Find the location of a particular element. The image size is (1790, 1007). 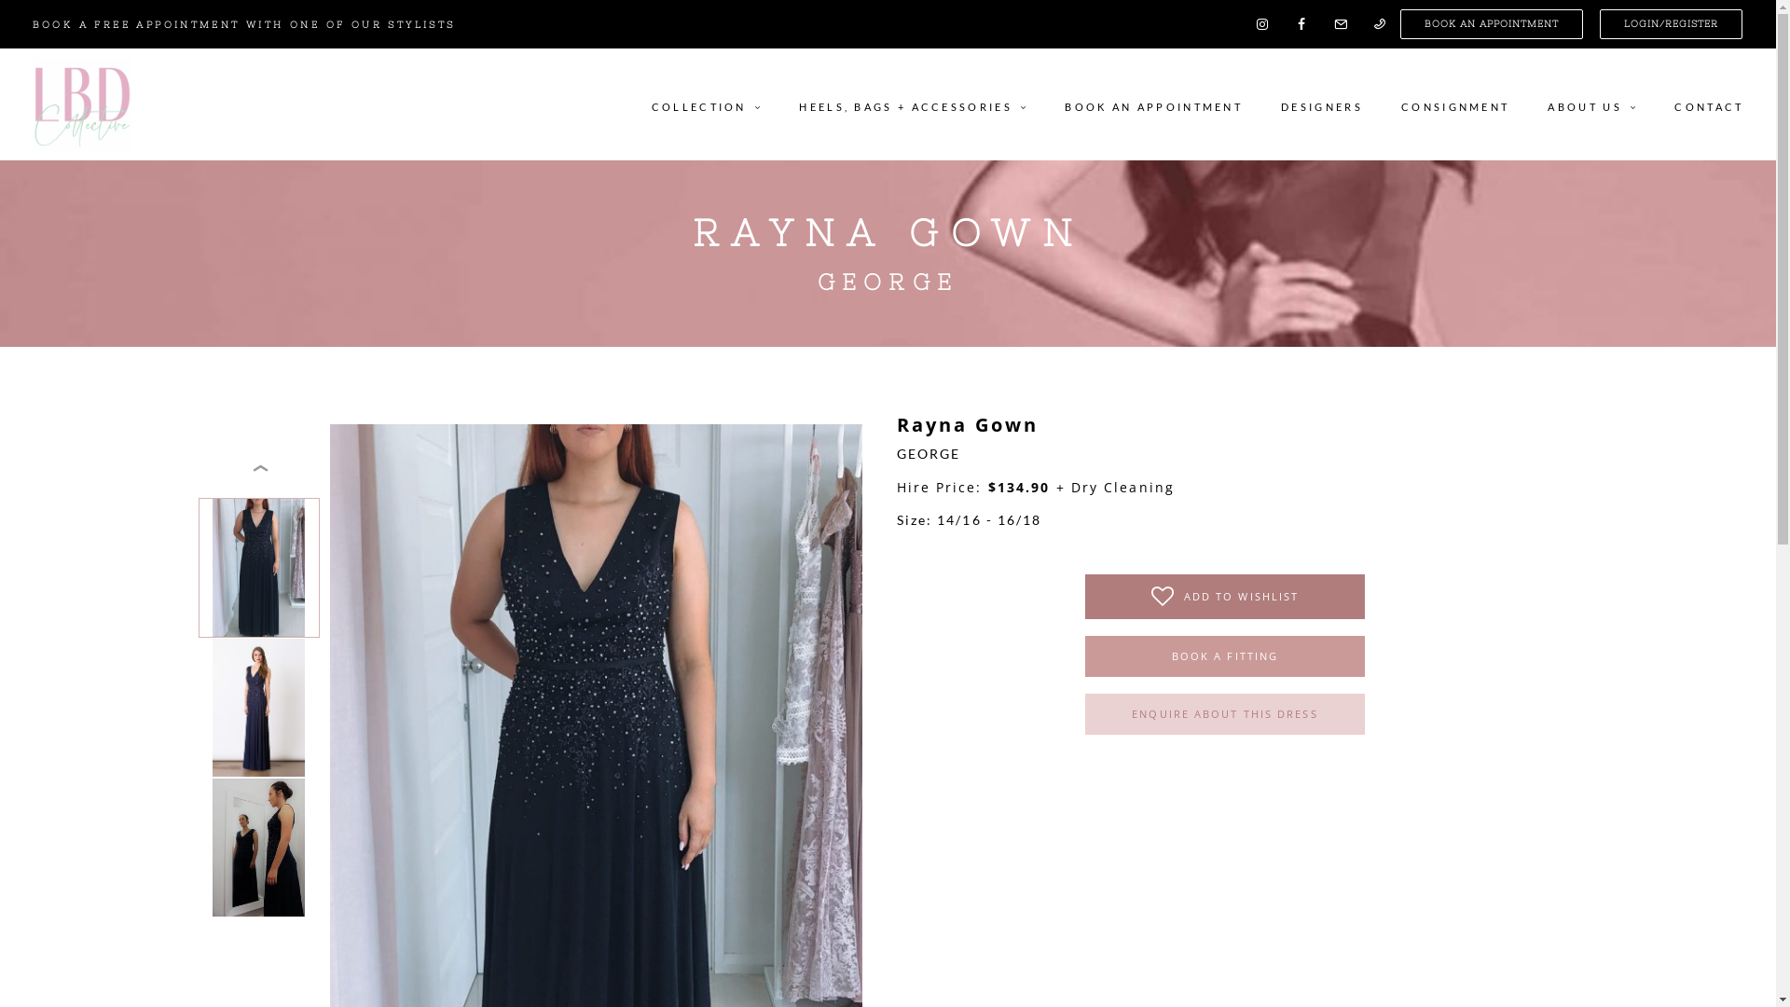

HEELS, BAGS + ACCESSORIES is located at coordinates (913, 104).